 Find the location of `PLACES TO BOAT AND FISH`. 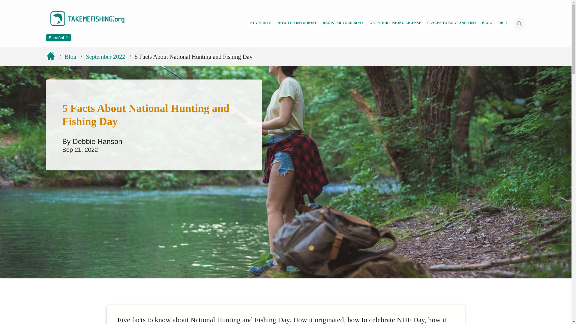

PLACES TO BOAT AND FISH is located at coordinates (452, 23).